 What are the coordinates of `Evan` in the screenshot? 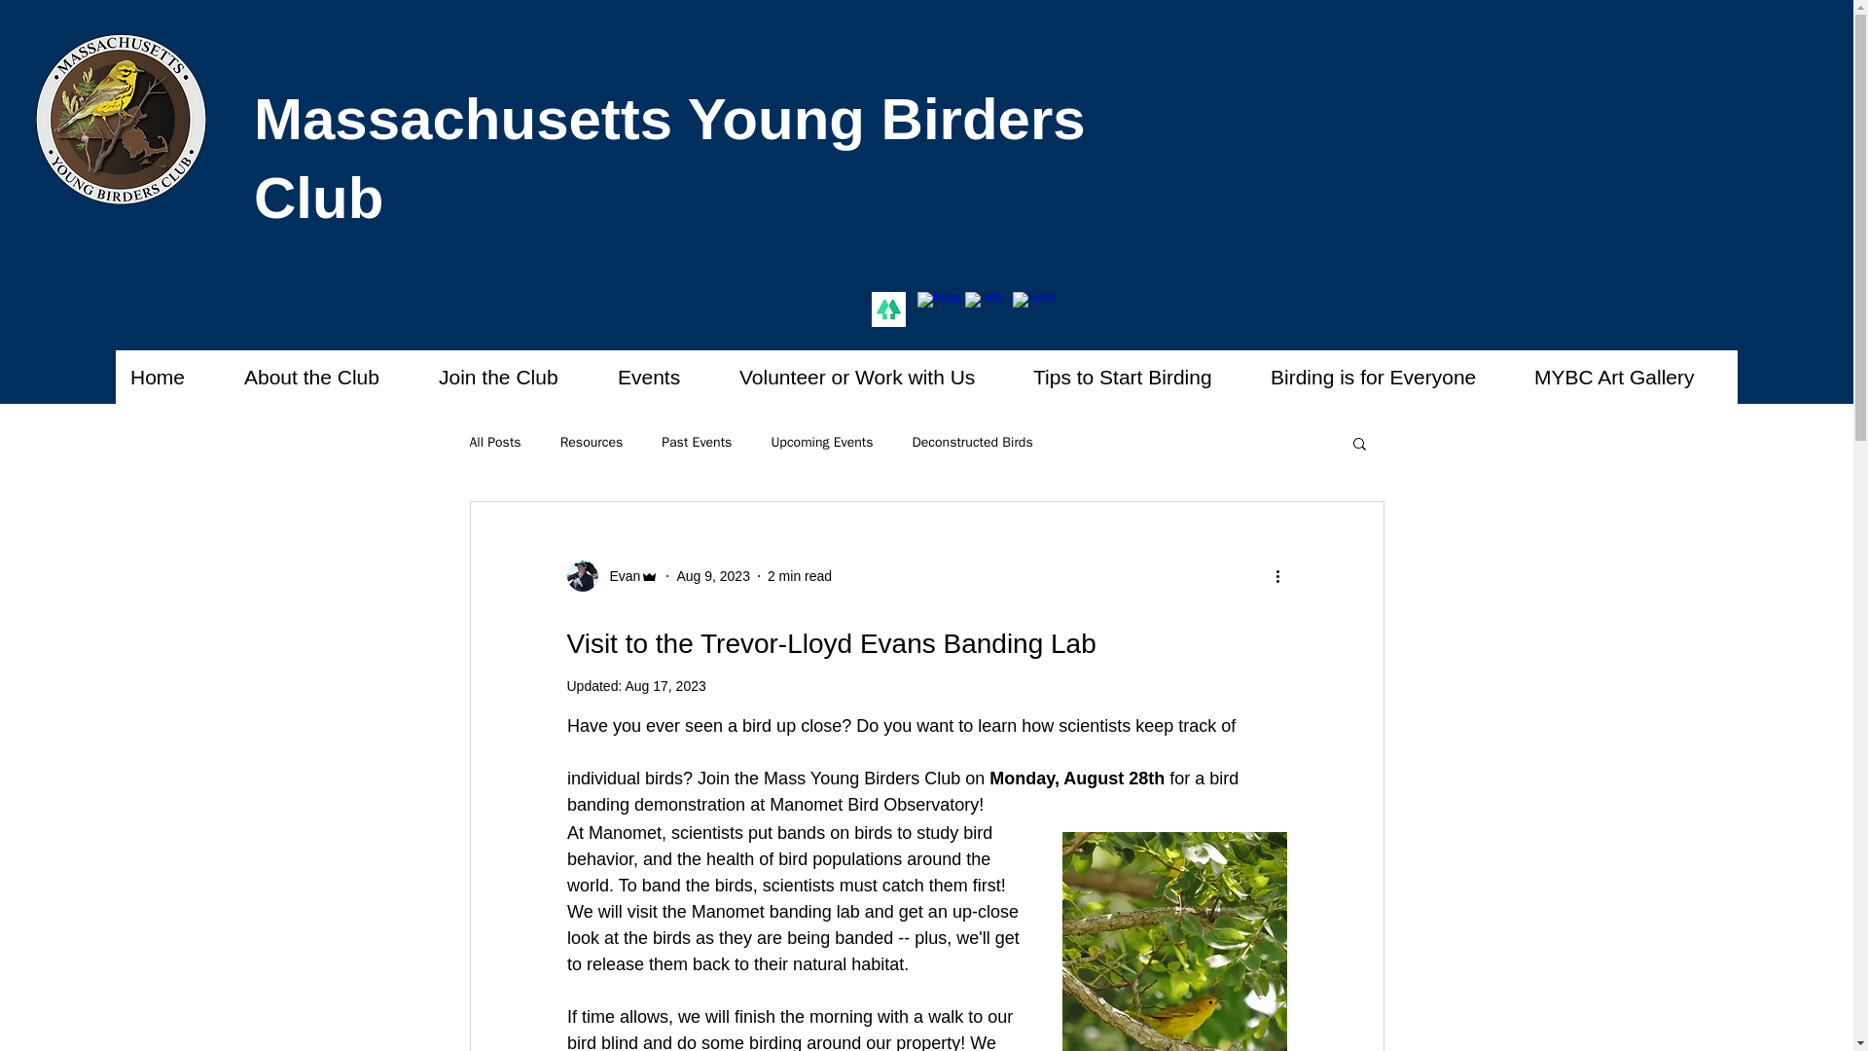 It's located at (612, 576).